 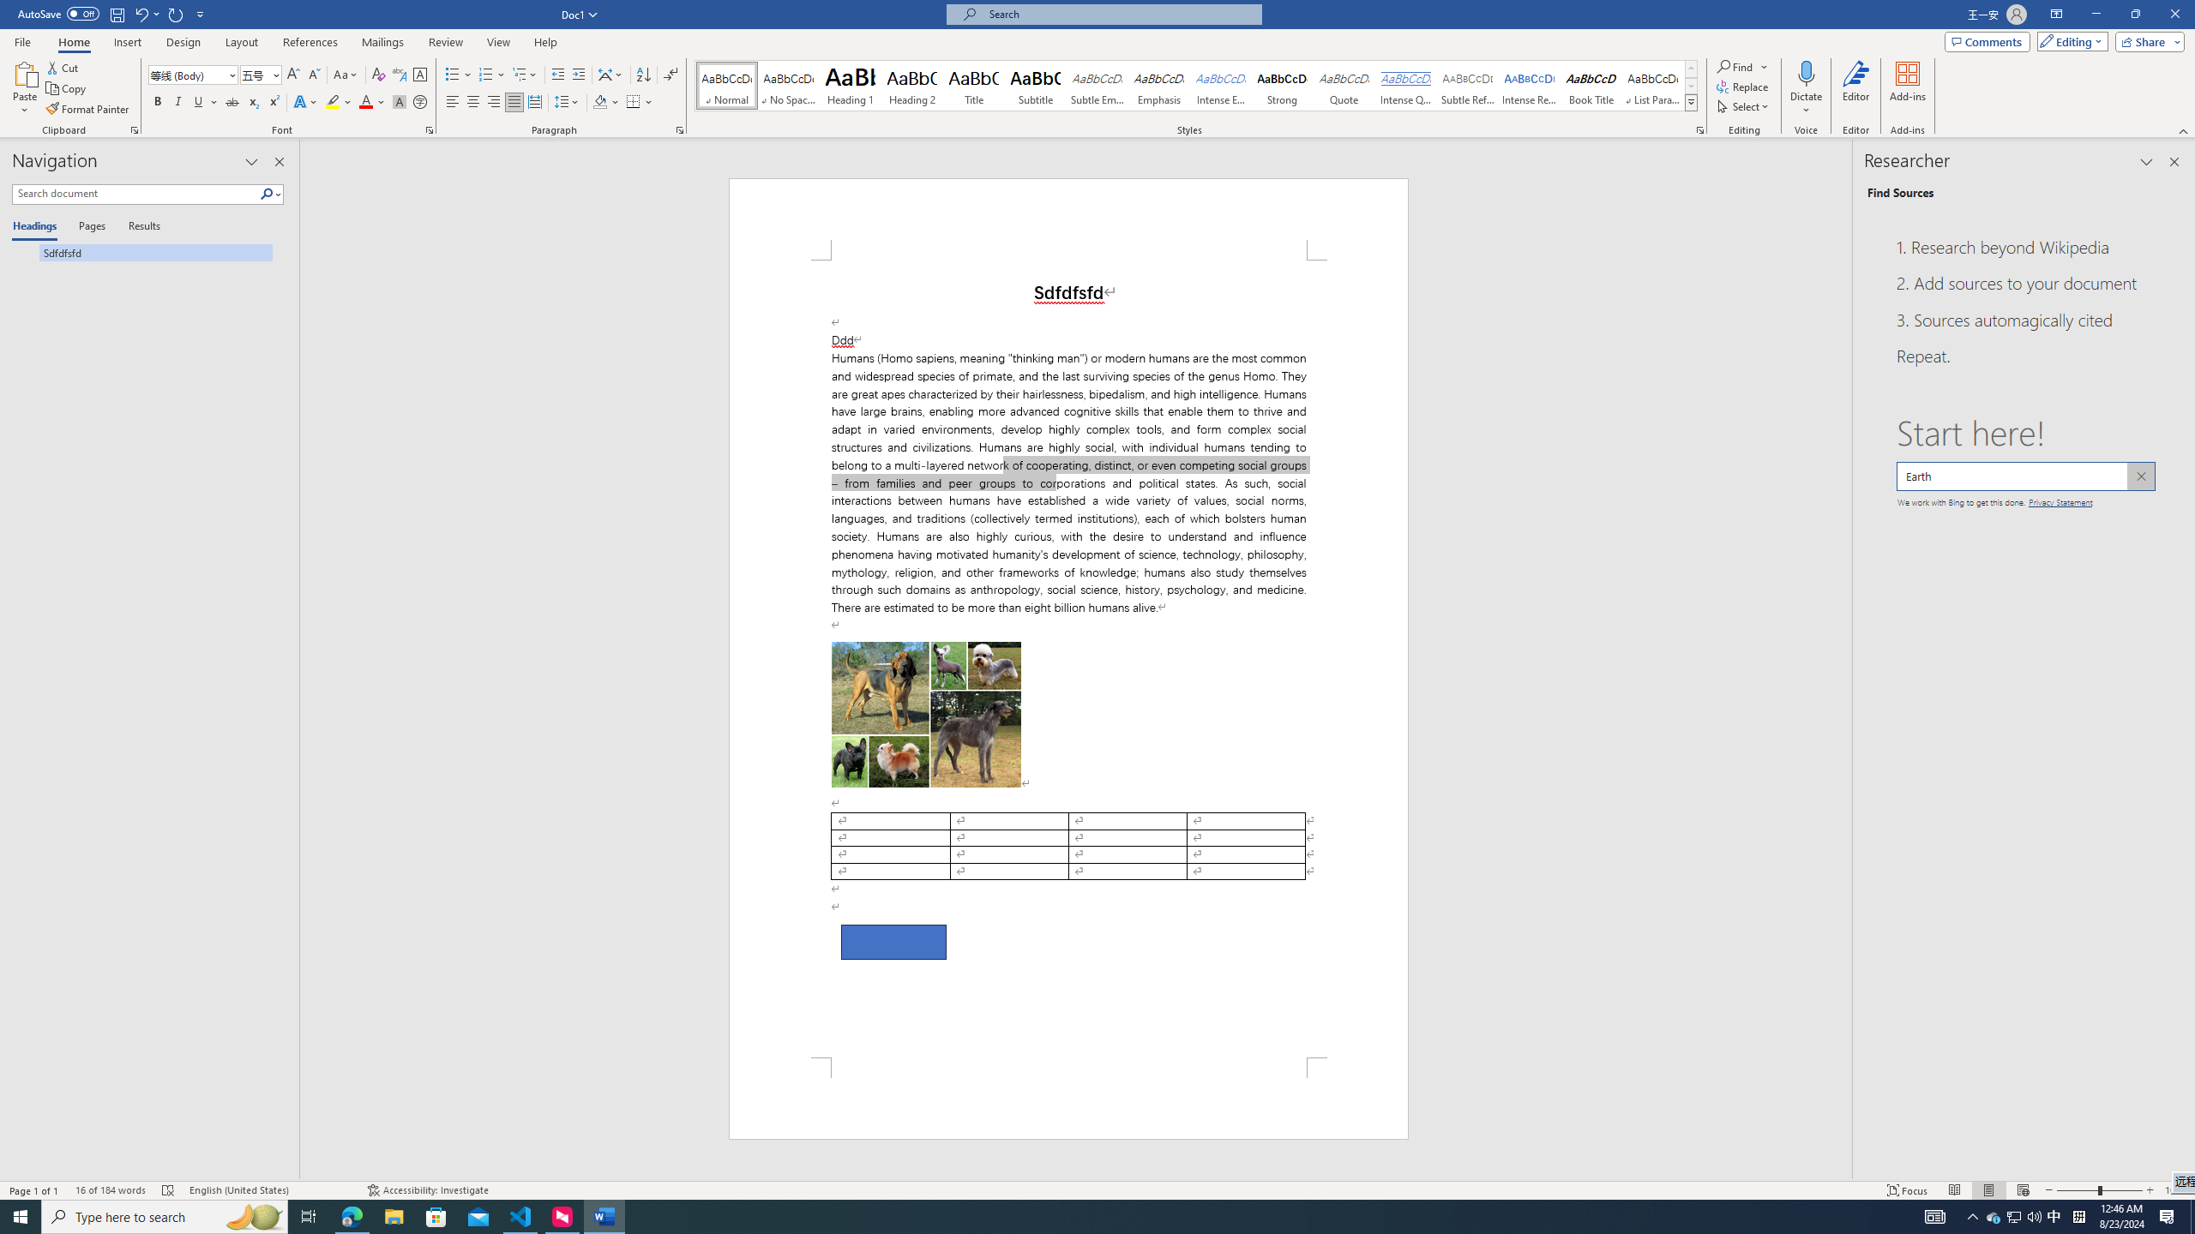 What do you see at coordinates (177, 14) in the screenshot?
I see `Repeat Insert Shape` at bounding box center [177, 14].